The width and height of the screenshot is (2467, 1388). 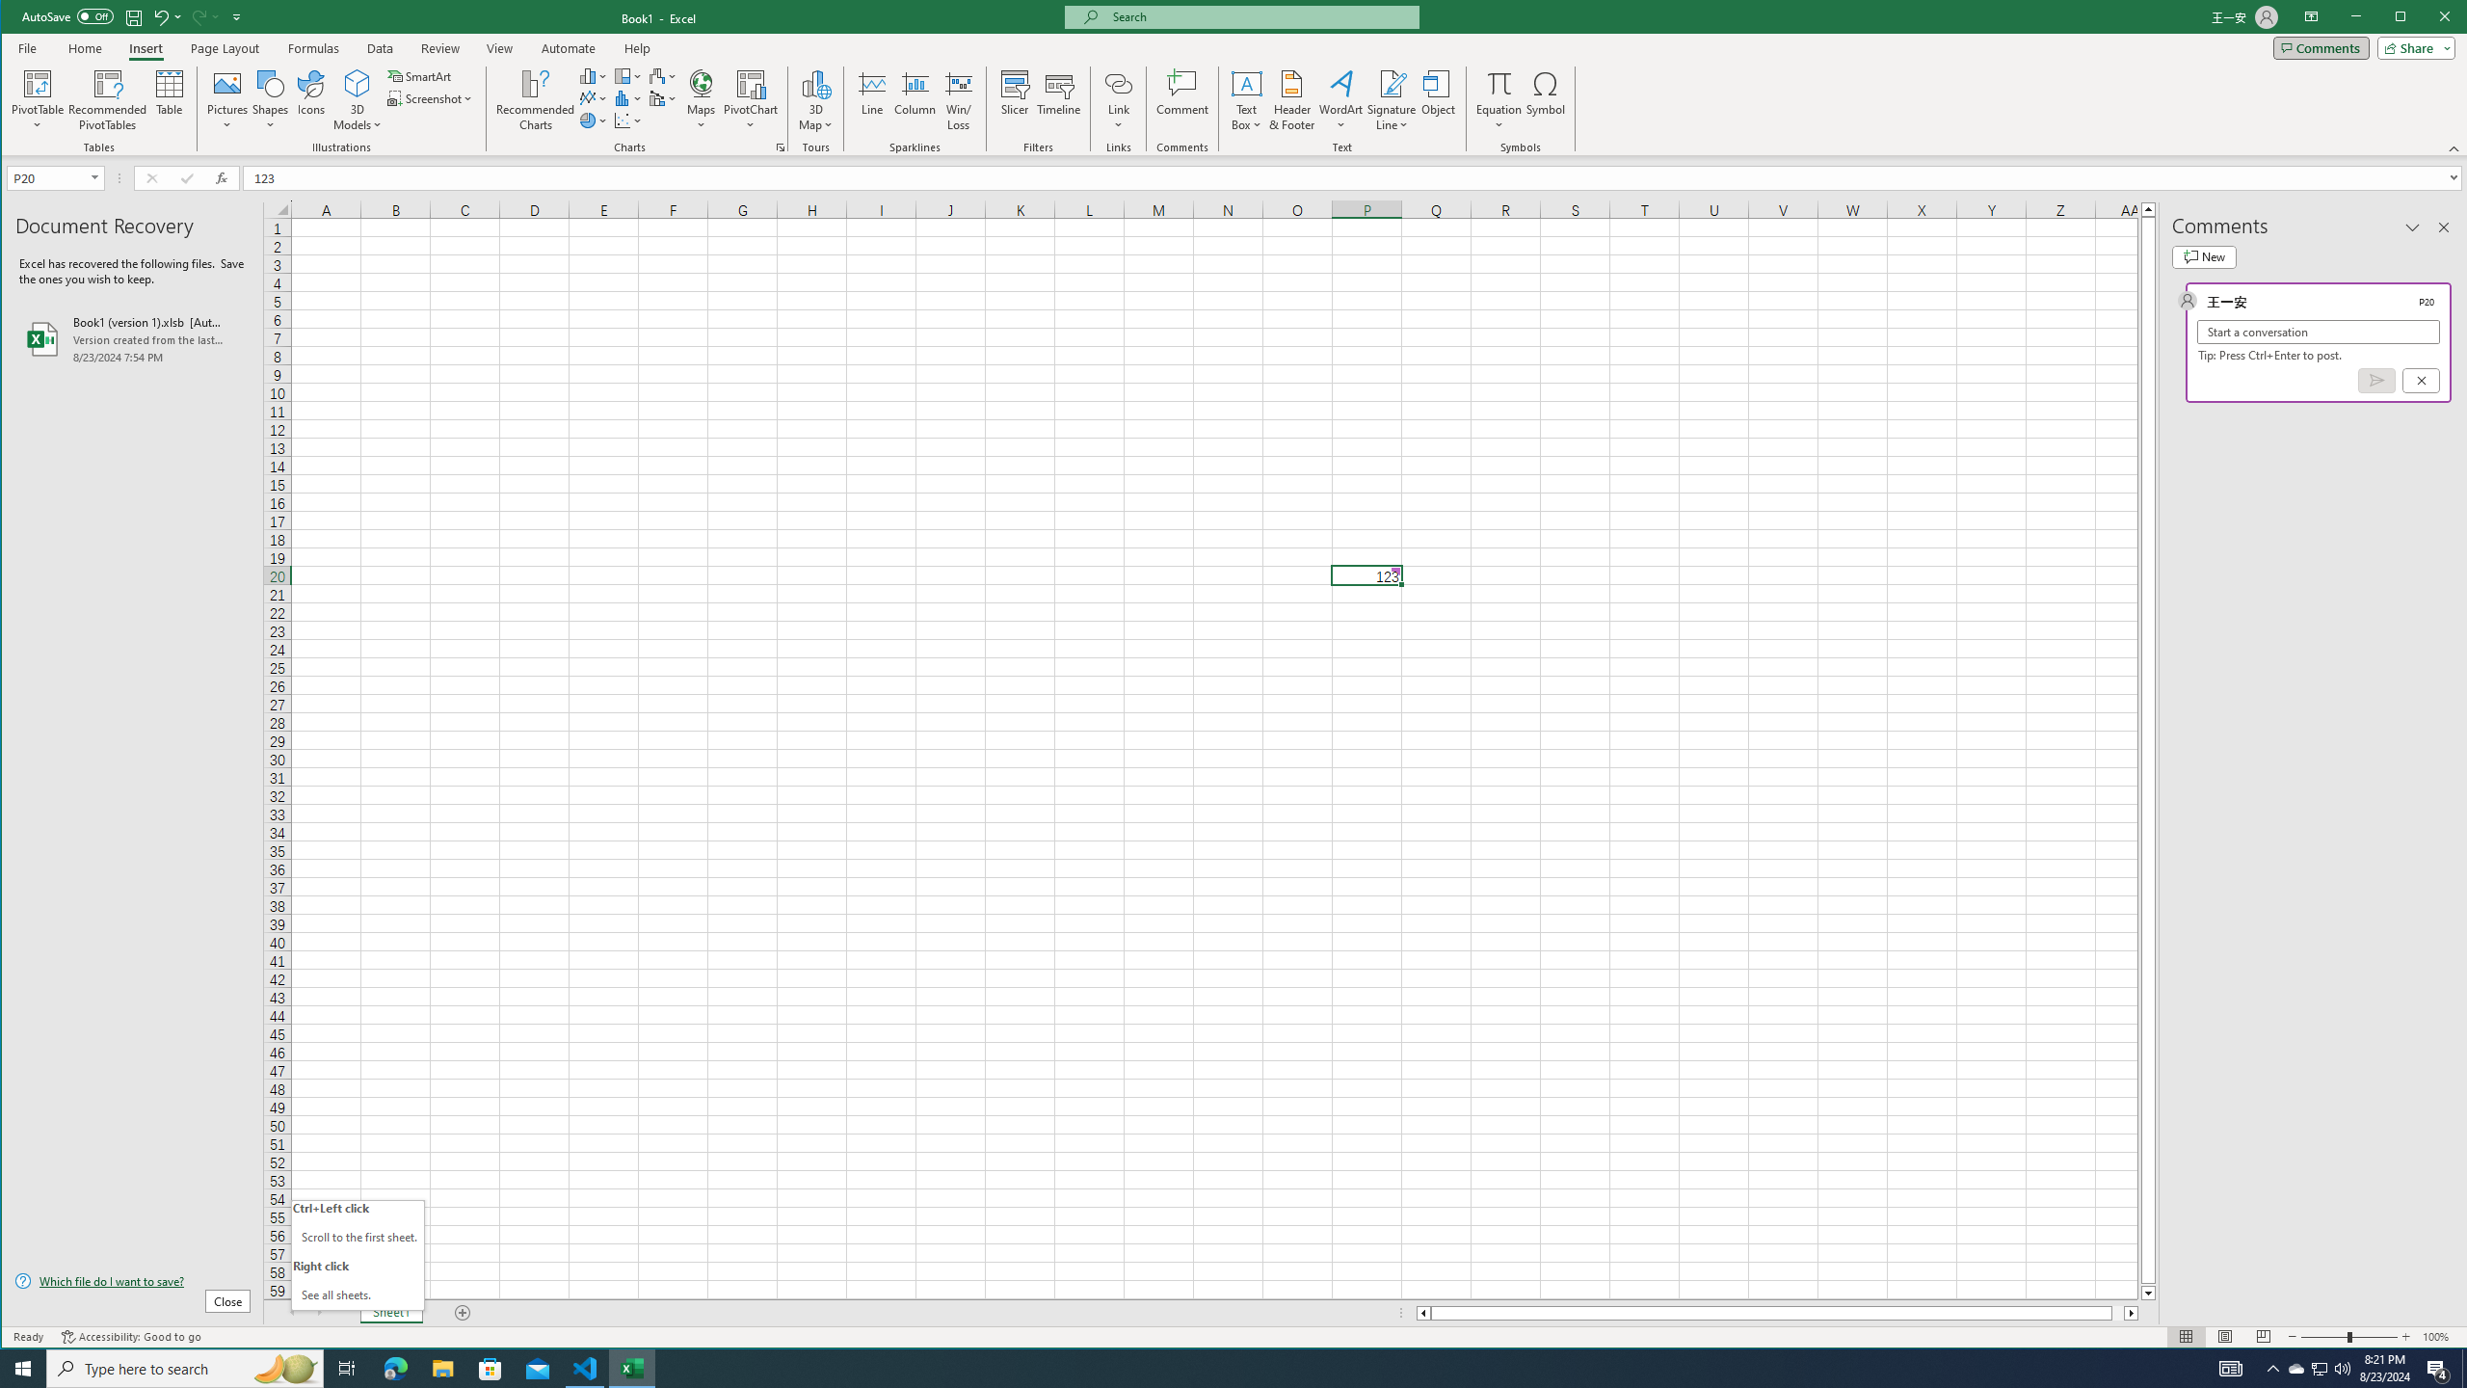 What do you see at coordinates (381, 48) in the screenshot?
I see `Data` at bounding box center [381, 48].